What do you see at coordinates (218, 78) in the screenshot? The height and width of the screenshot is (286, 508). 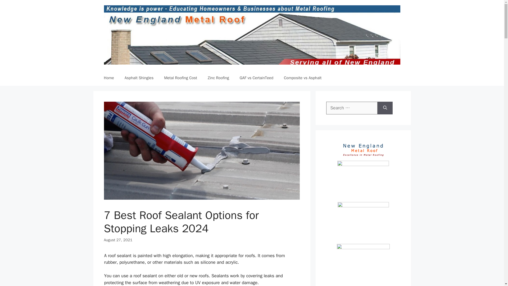 I see `Zinc Roofing` at bounding box center [218, 78].